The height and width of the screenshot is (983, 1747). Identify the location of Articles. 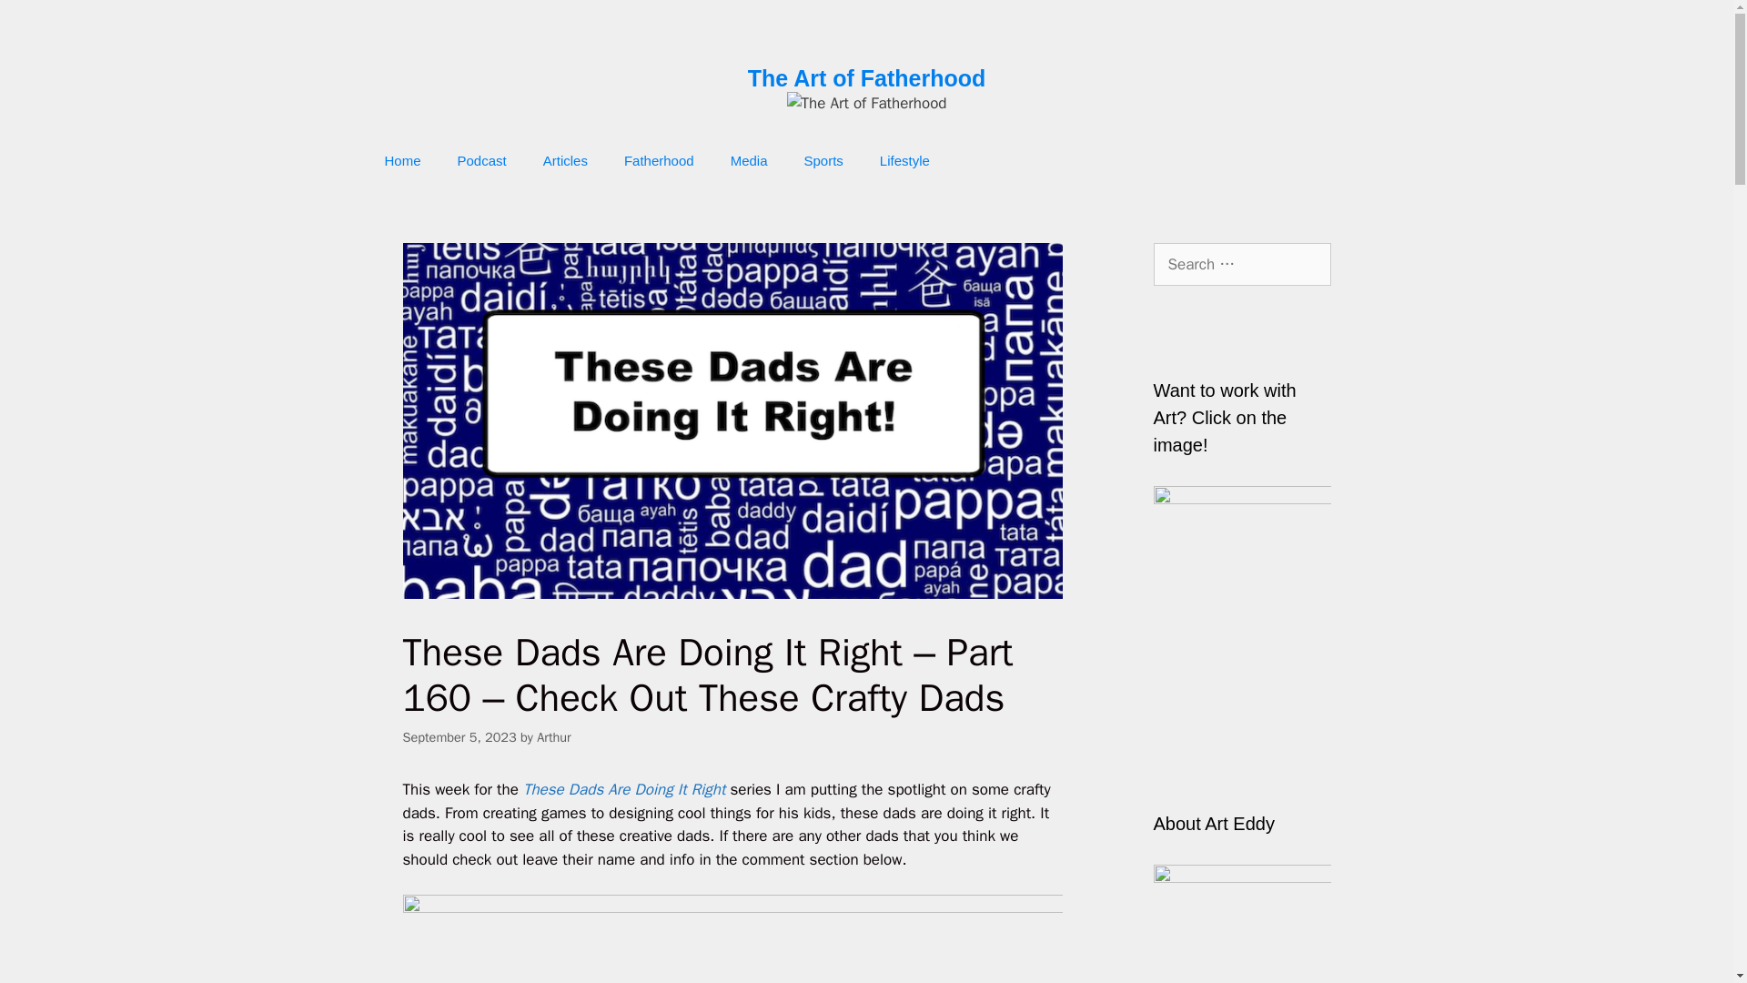
(566, 160).